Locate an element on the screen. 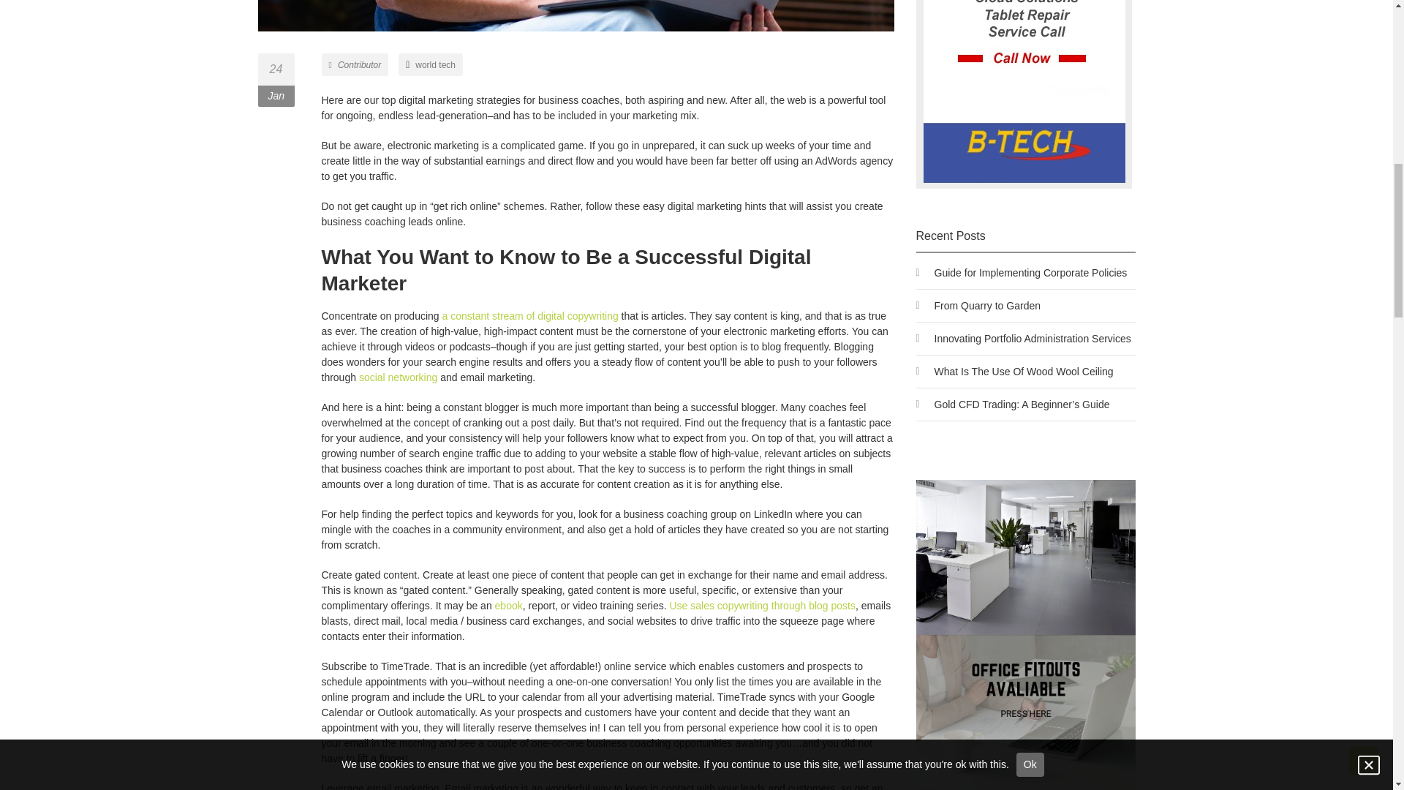 This screenshot has width=1404, height=790. Digital Marketing for Business Coaches is located at coordinates (575, 16).